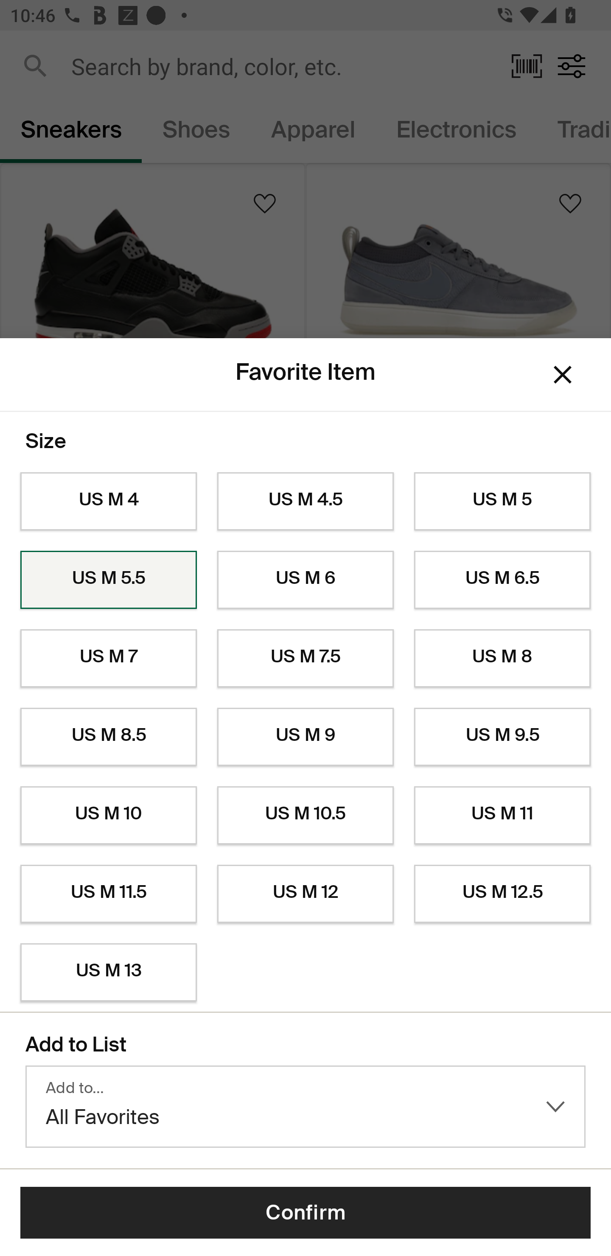  Describe the element at coordinates (502, 580) in the screenshot. I see `US M 6.5` at that location.